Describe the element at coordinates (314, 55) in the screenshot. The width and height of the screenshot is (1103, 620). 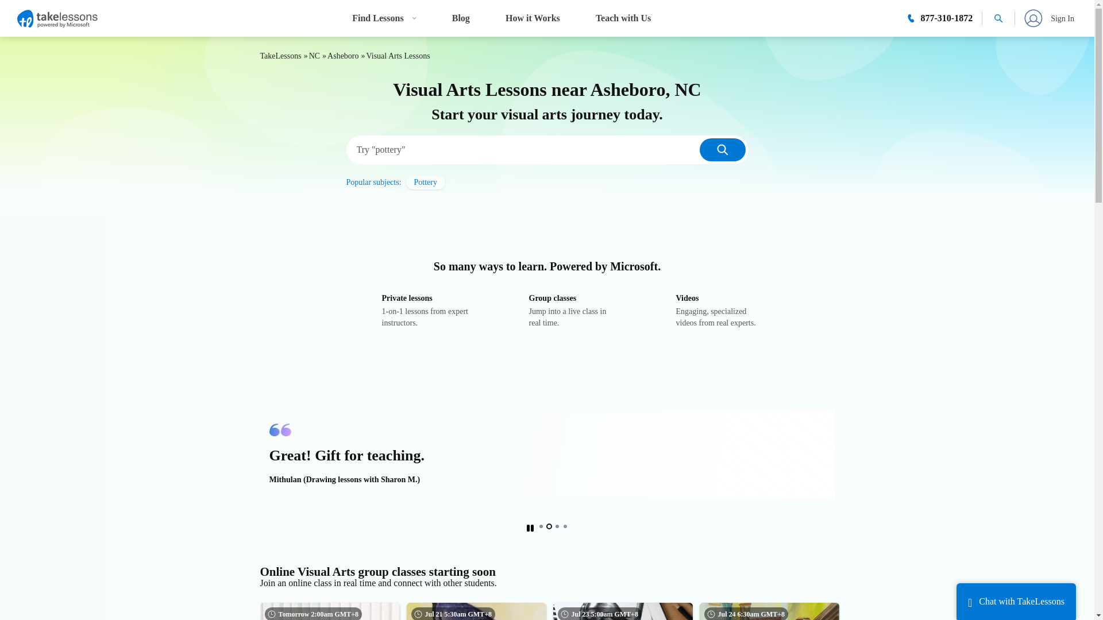
I see `4` at that location.